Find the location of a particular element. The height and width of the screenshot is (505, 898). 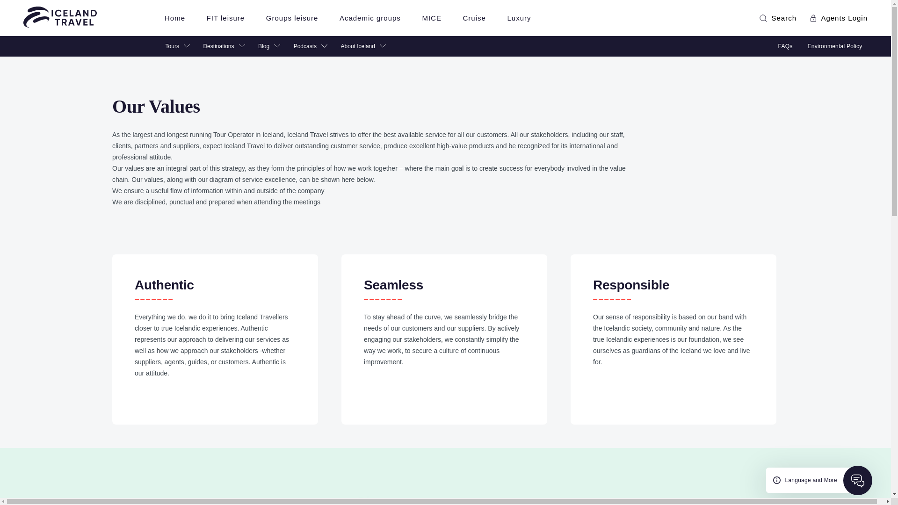

Environmental Policy is located at coordinates (827, 46).